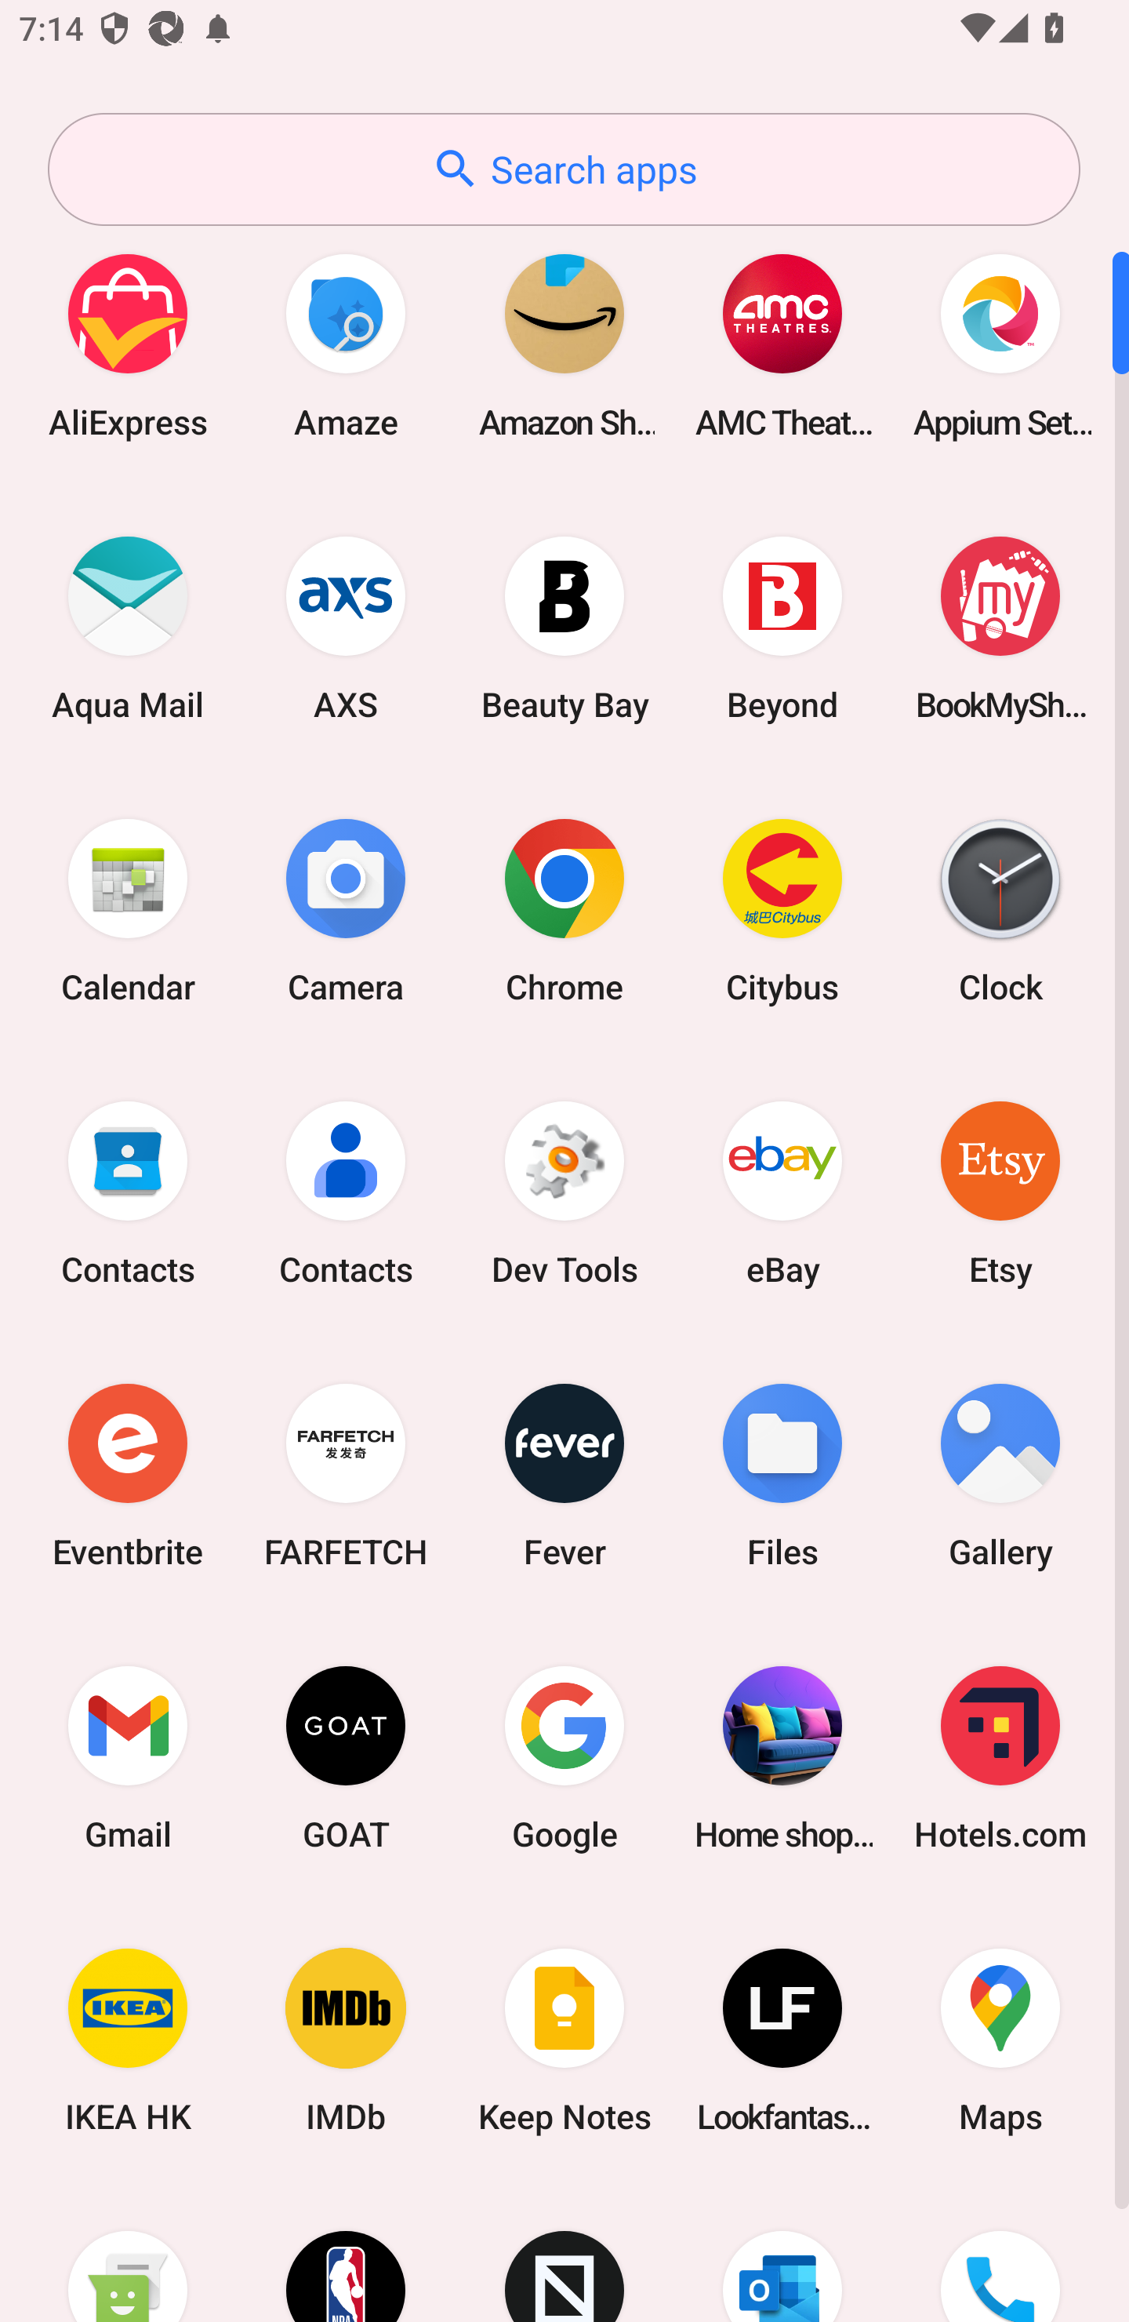 Image resolution: width=1129 pixels, height=2322 pixels. I want to click on Eventbrite, so click(128, 1475).